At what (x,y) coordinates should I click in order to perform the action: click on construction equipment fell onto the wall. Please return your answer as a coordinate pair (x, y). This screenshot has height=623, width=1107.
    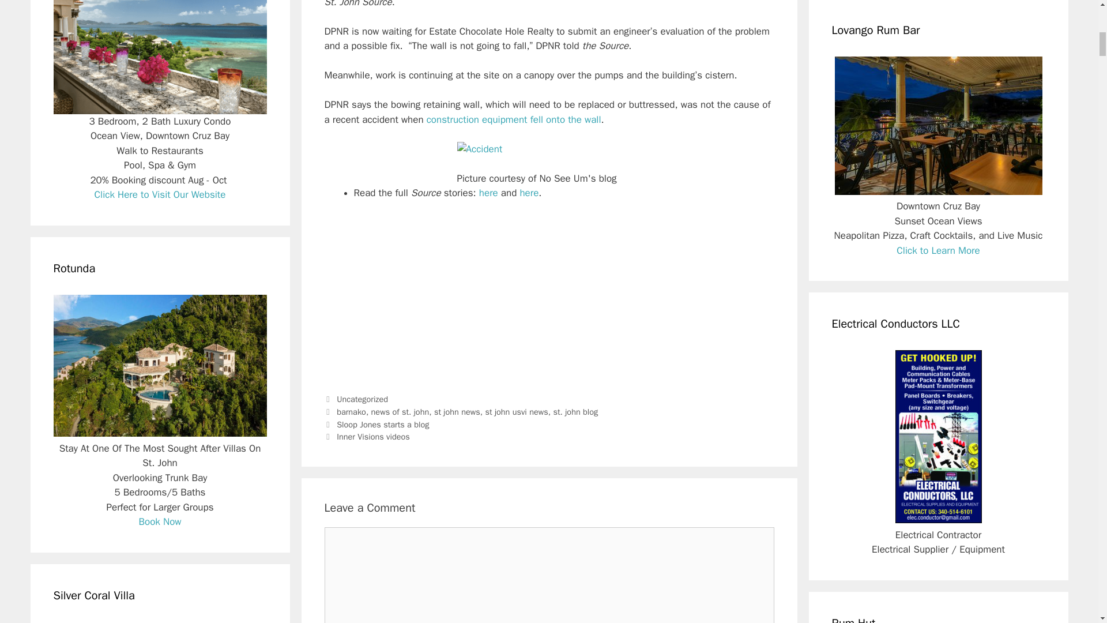
    Looking at the image, I should click on (513, 119).